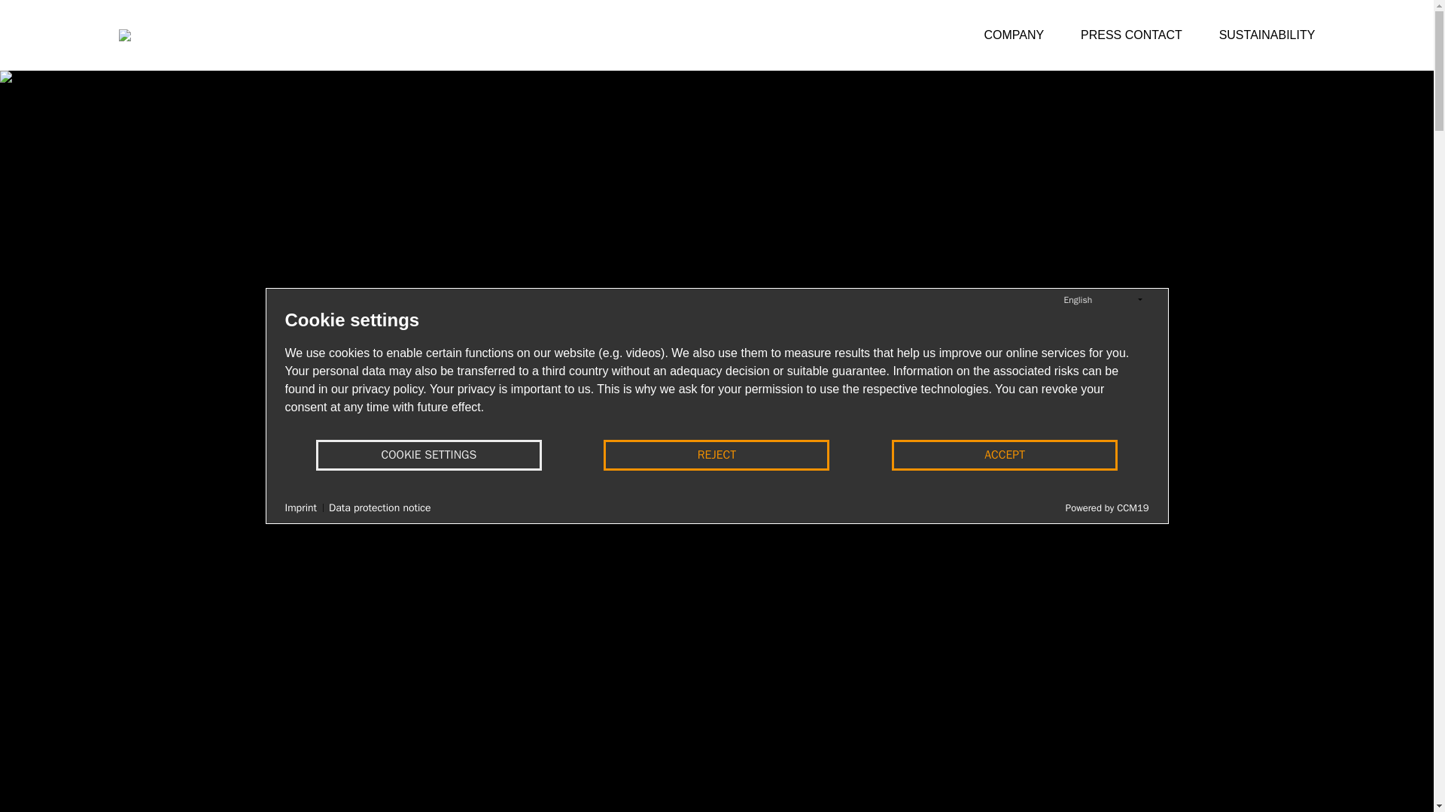 The image size is (1445, 812). What do you see at coordinates (1131, 35) in the screenshot?
I see `PRESS CONTACT` at bounding box center [1131, 35].